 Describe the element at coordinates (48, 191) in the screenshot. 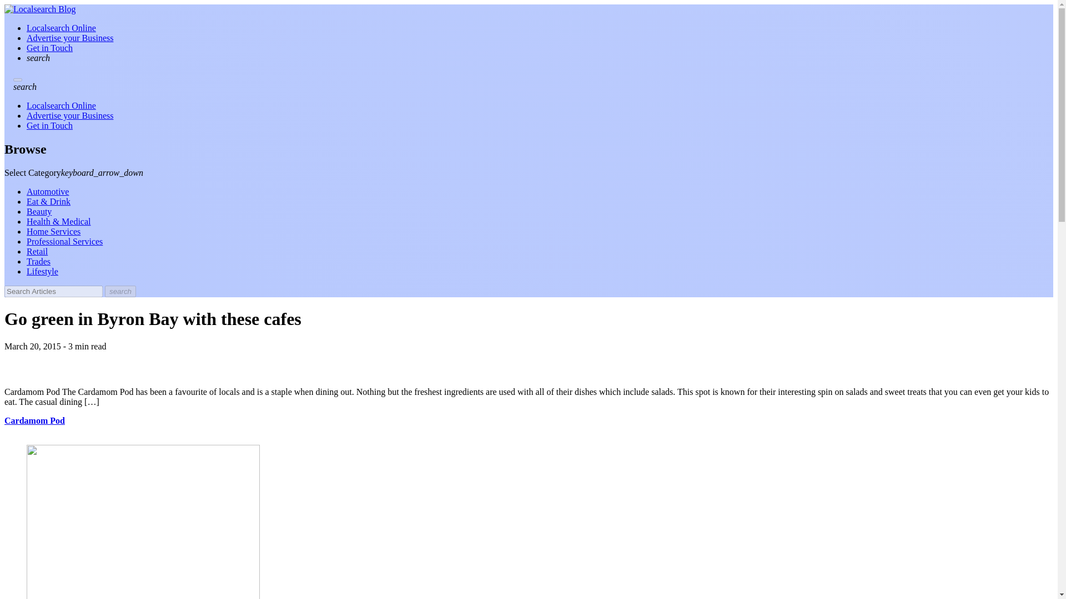

I see `Automotive` at that location.